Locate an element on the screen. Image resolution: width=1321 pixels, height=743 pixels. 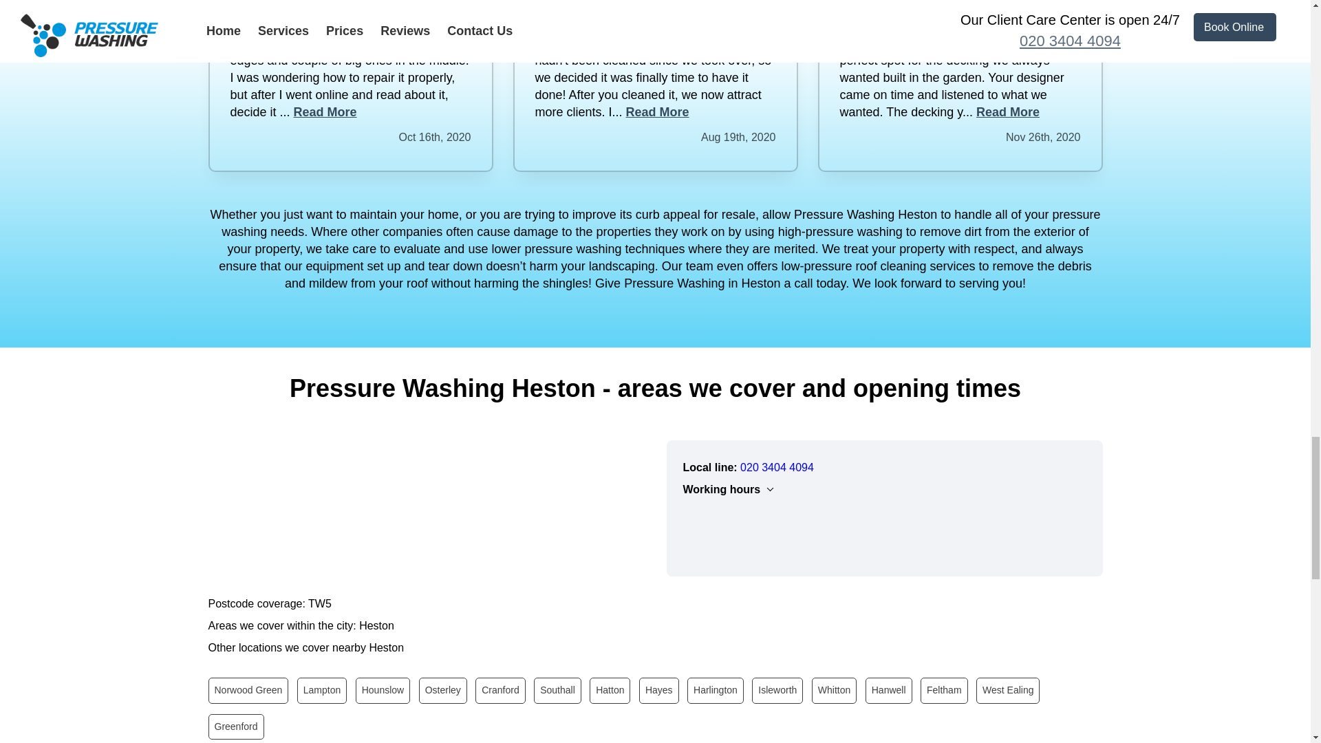
Osterley is located at coordinates (443, 689).